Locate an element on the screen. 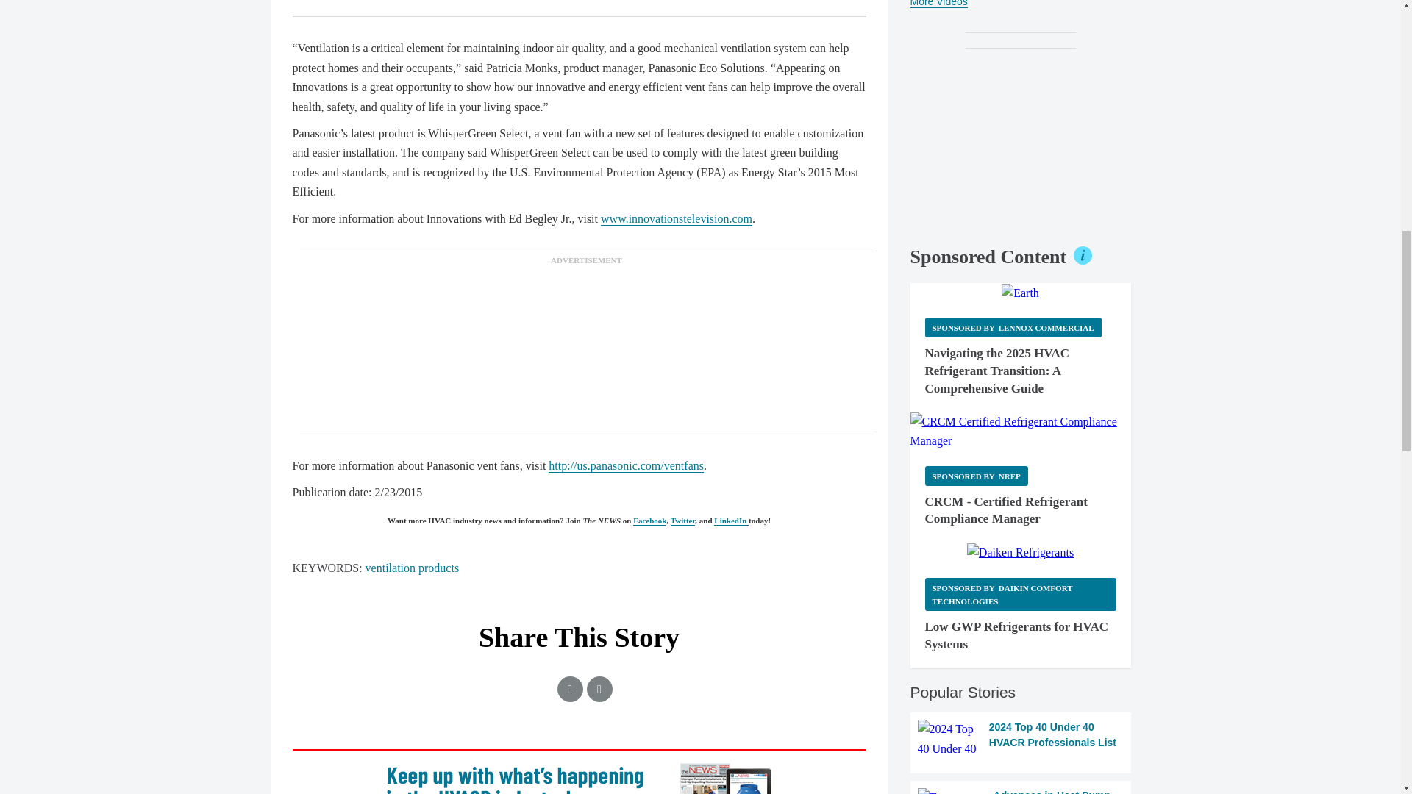 The image size is (1412, 794). Advances in Heat Pump Rooftop Units for Cold Climates is located at coordinates (1021, 791).